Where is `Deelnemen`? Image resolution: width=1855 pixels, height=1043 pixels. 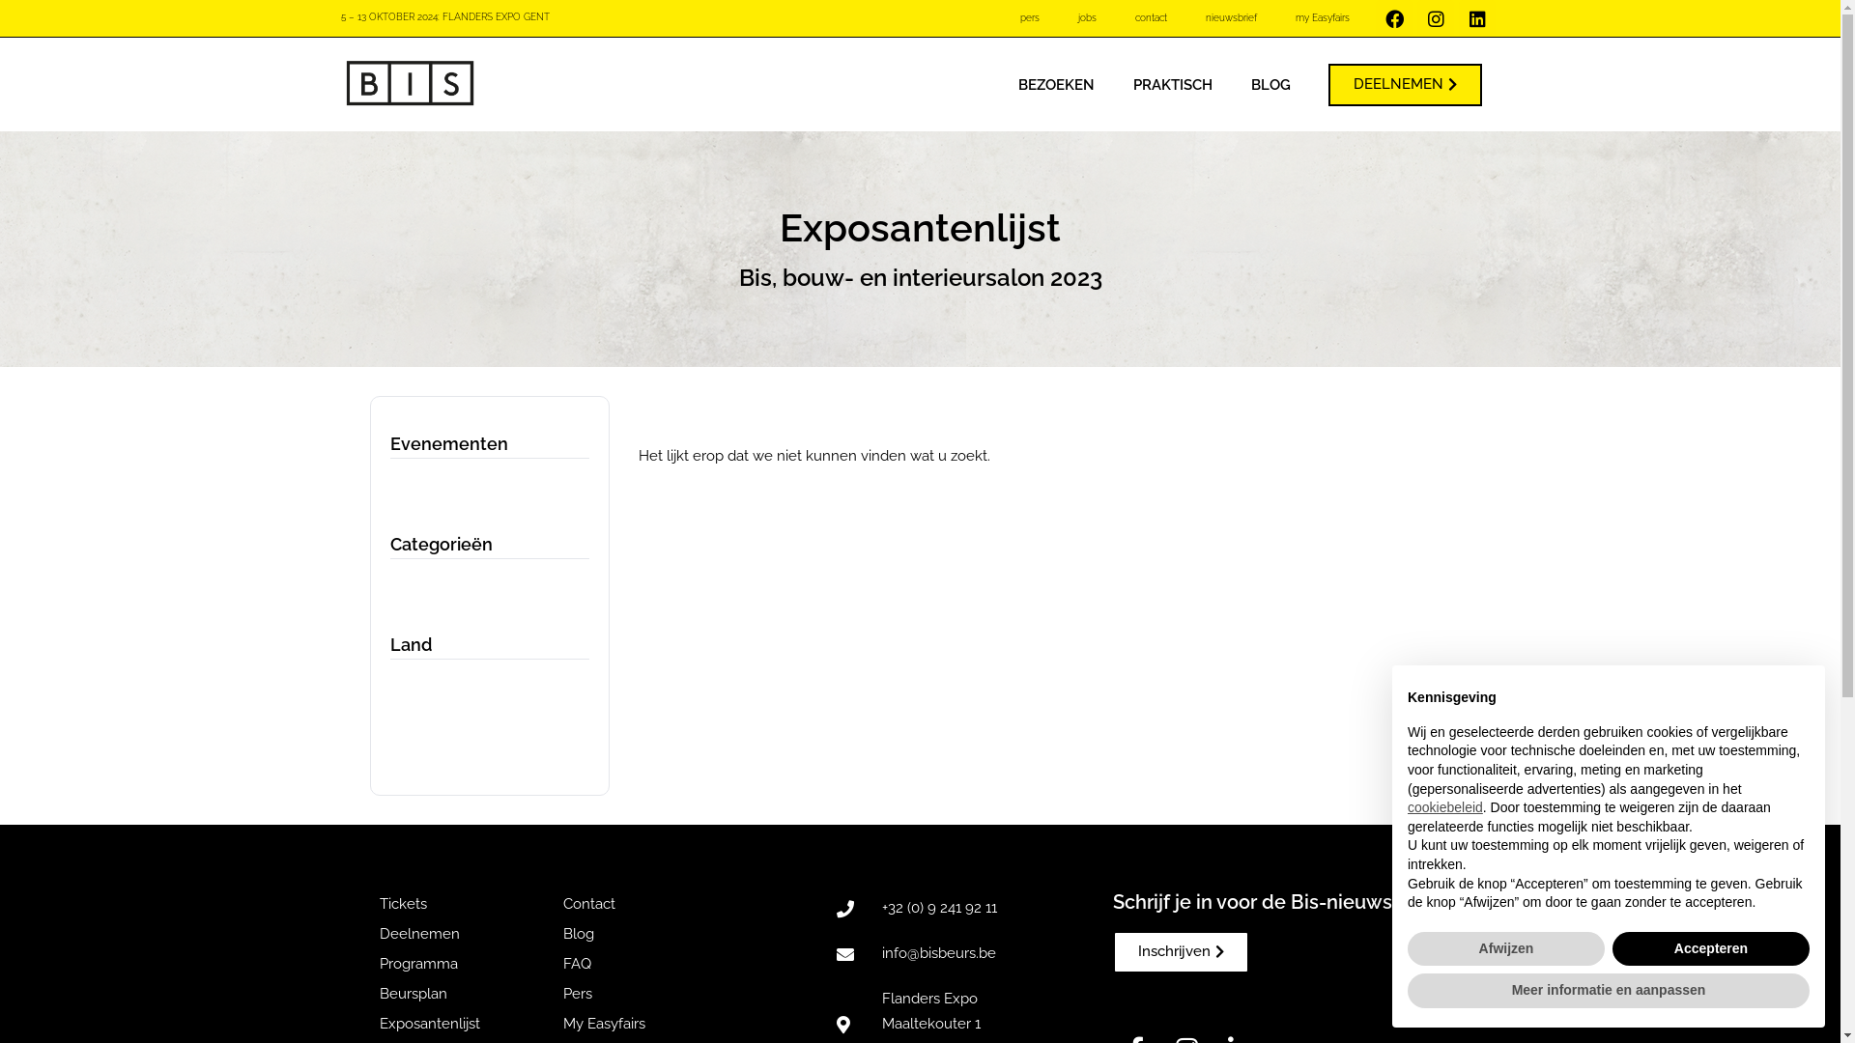 Deelnemen is located at coordinates (462, 935).